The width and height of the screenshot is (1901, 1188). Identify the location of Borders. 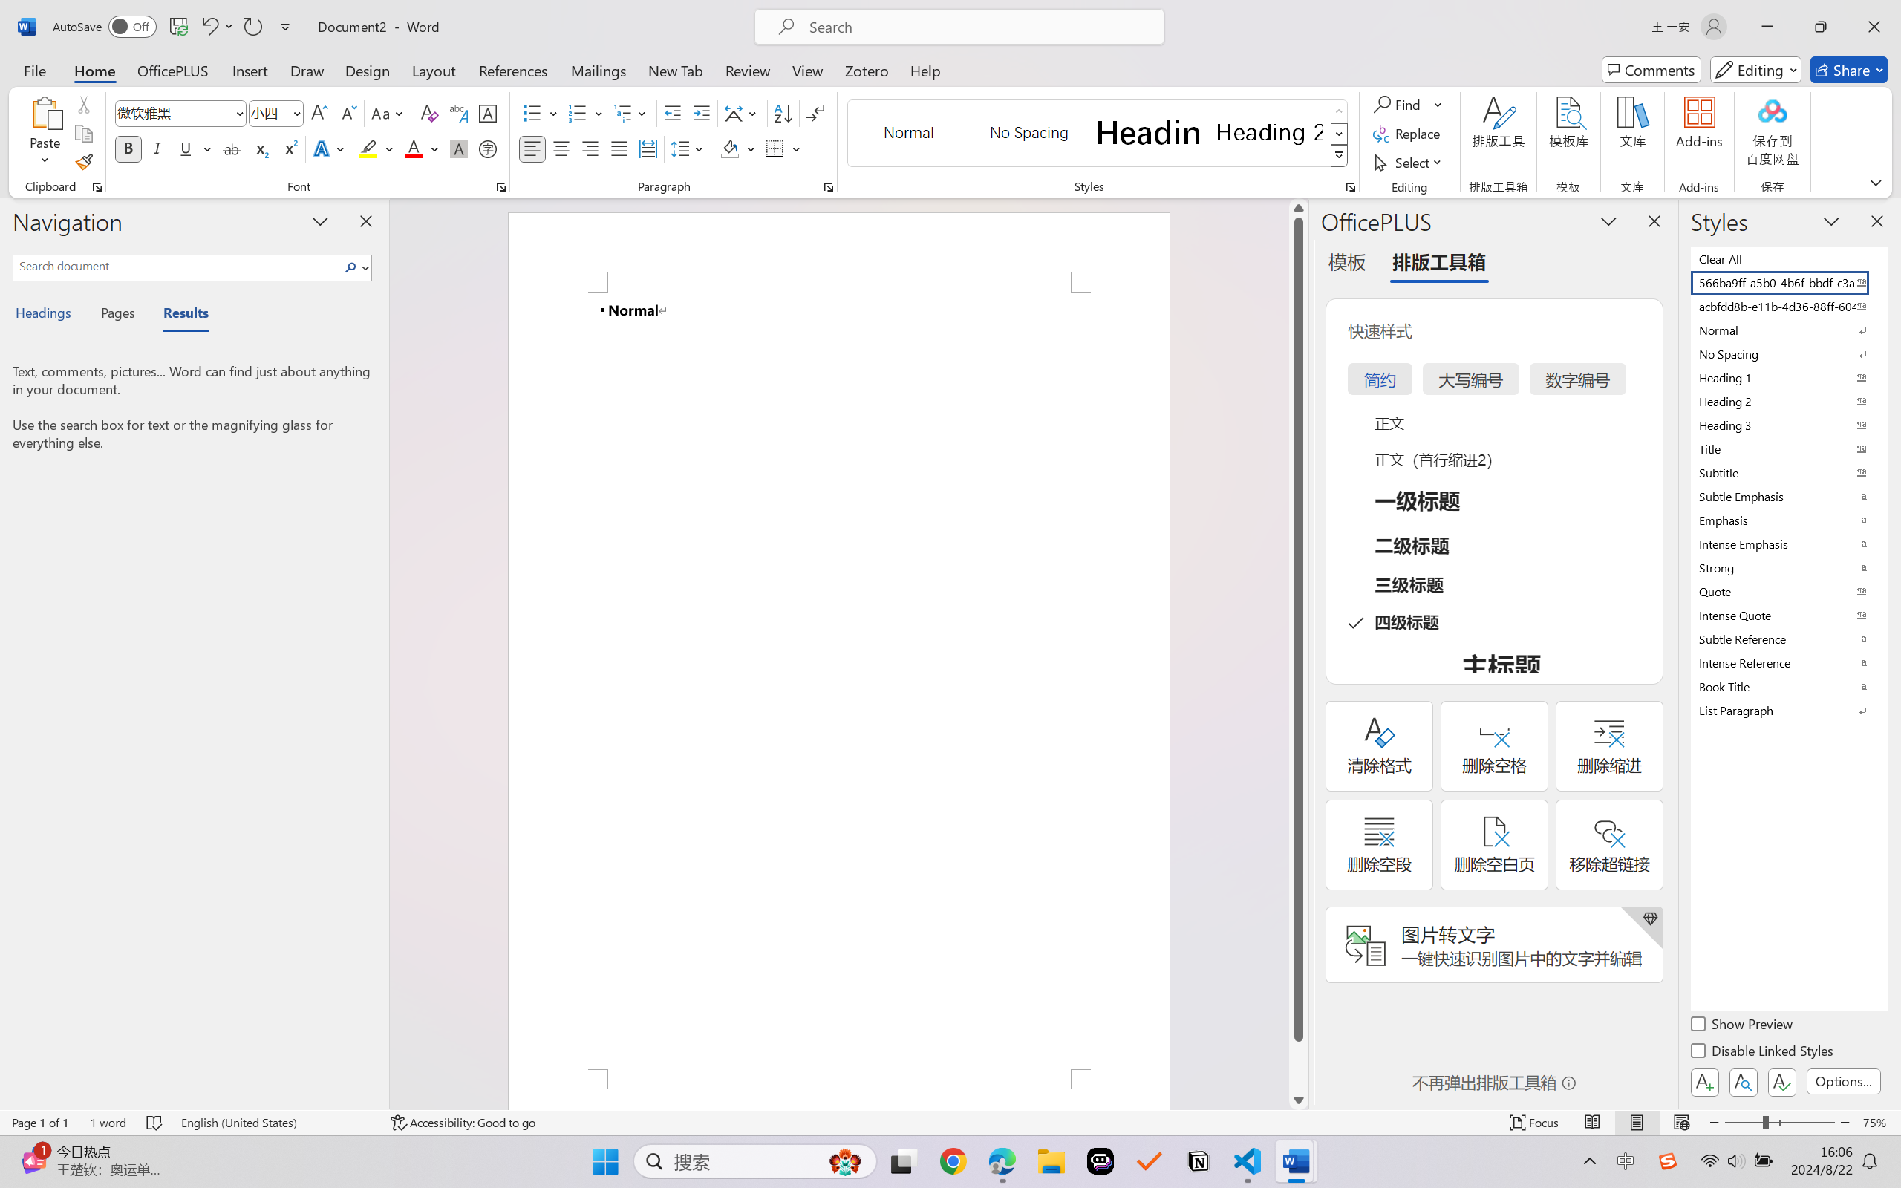
(775, 148).